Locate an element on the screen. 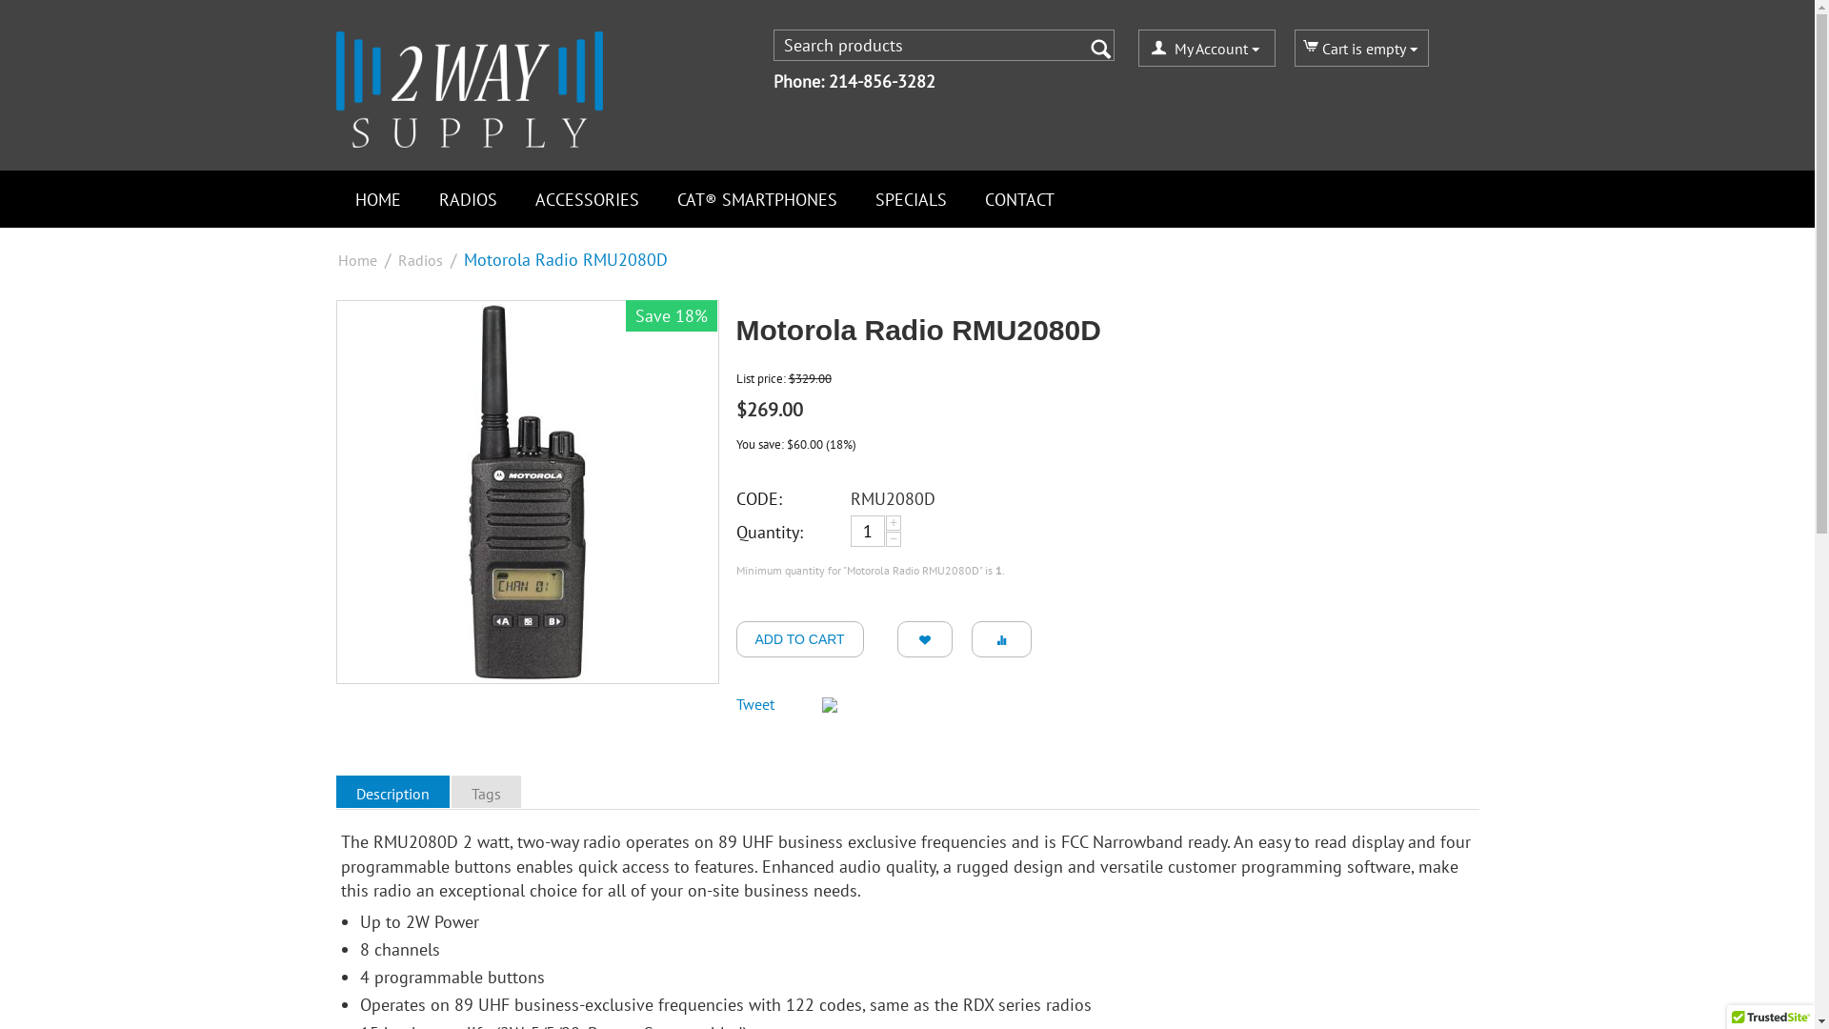 Image resolution: width=1829 pixels, height=1029 pixels. Tweet is located at coordinates (754, 704).